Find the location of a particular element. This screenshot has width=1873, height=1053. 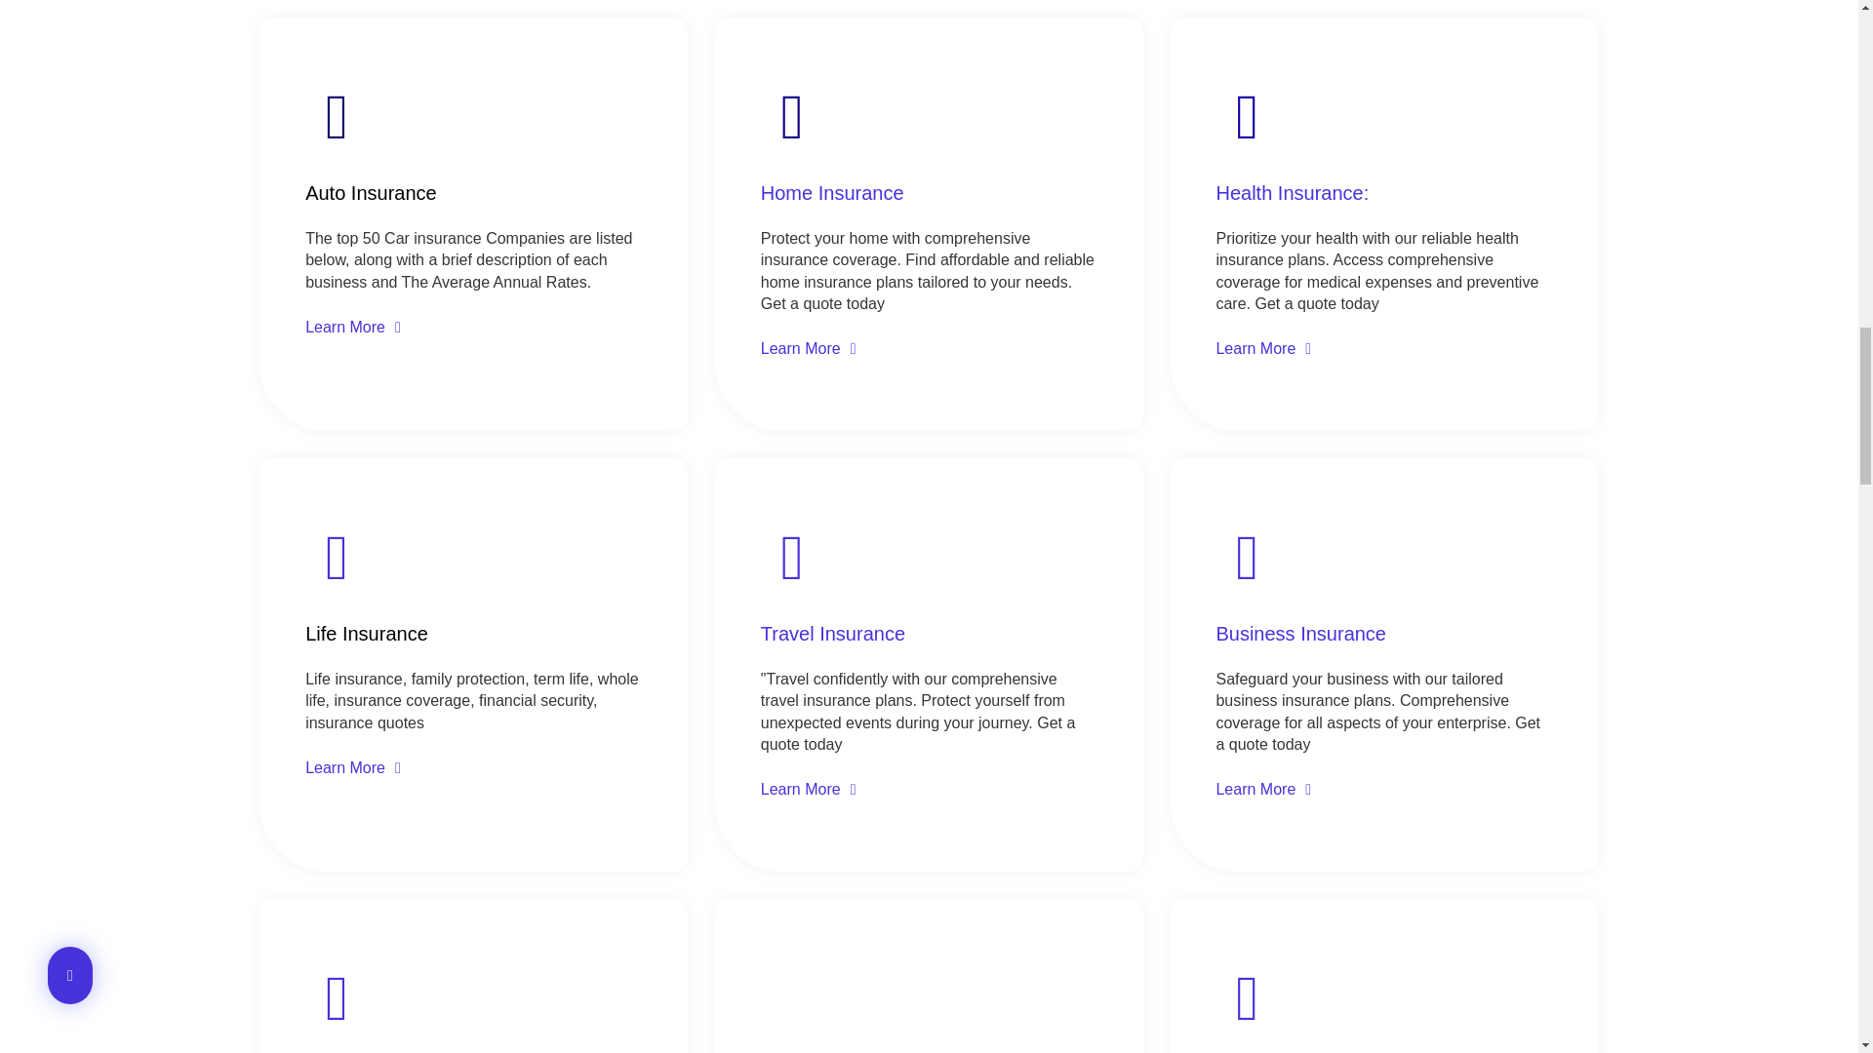

Learn More is located at coordinates (352, 767).